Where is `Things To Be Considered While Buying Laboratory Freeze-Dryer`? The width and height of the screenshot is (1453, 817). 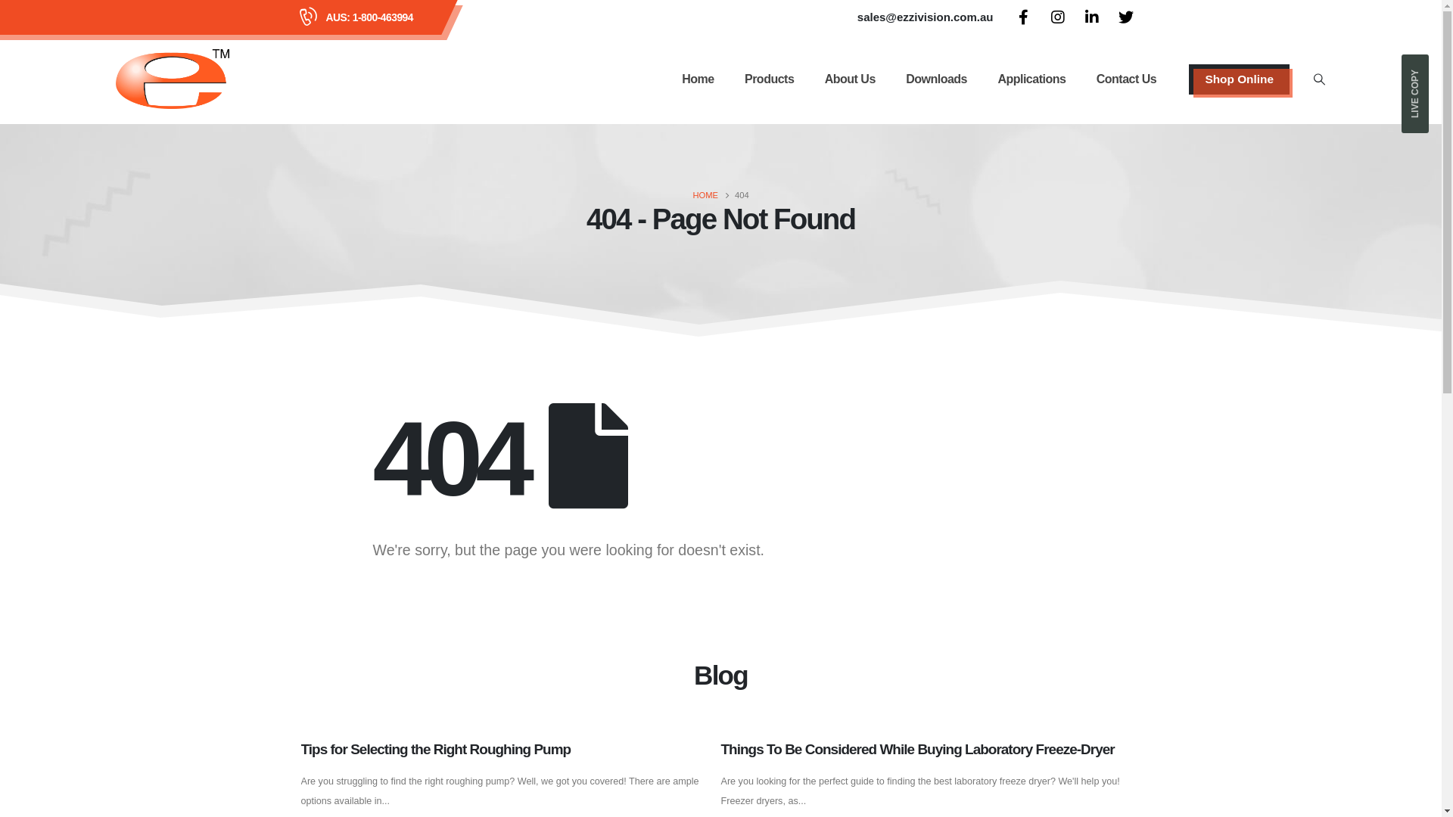 Things To Be Considered While Buying Laboratory Freeze-Dryer is located at coordinates (917, 749).